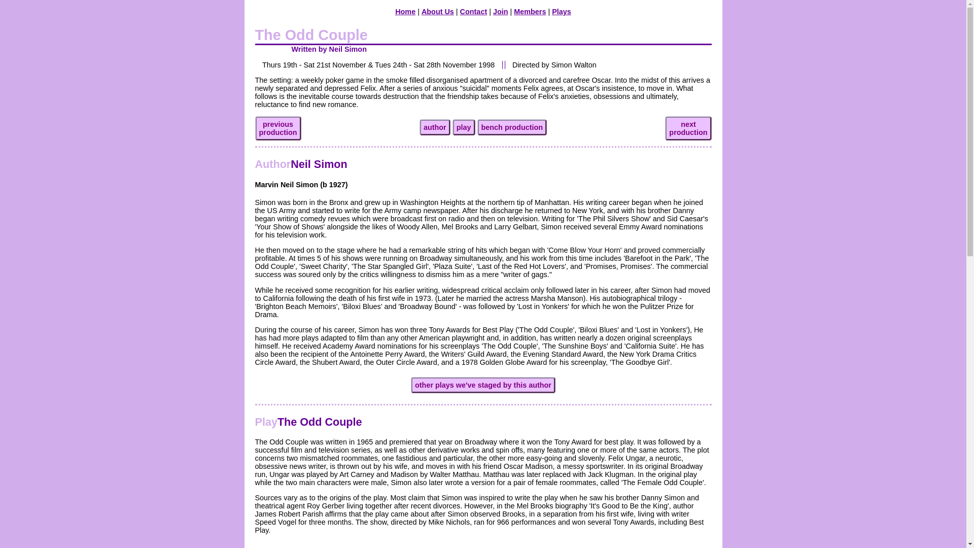 The width and height of the screenshot is (974, 548). What do you see at coordinates (474, 12) in the screenshot?
I see `PlayThe Odd Couple` at bounding box center [474, 12].